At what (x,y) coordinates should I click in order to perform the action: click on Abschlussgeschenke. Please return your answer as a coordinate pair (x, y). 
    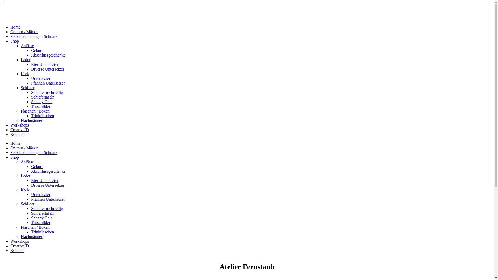
    Looking at the image, I should click on (48, 171).